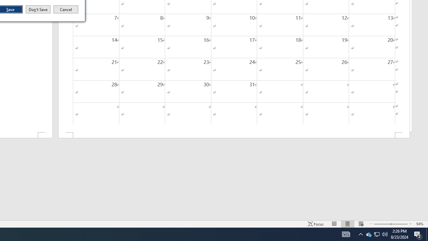 The height and width of the screenshot is (241, 428). What do you see at coordinates (377, 234) in the screenshot?
I see `User Promoted Notification Area` at bounding box center [377, 234].